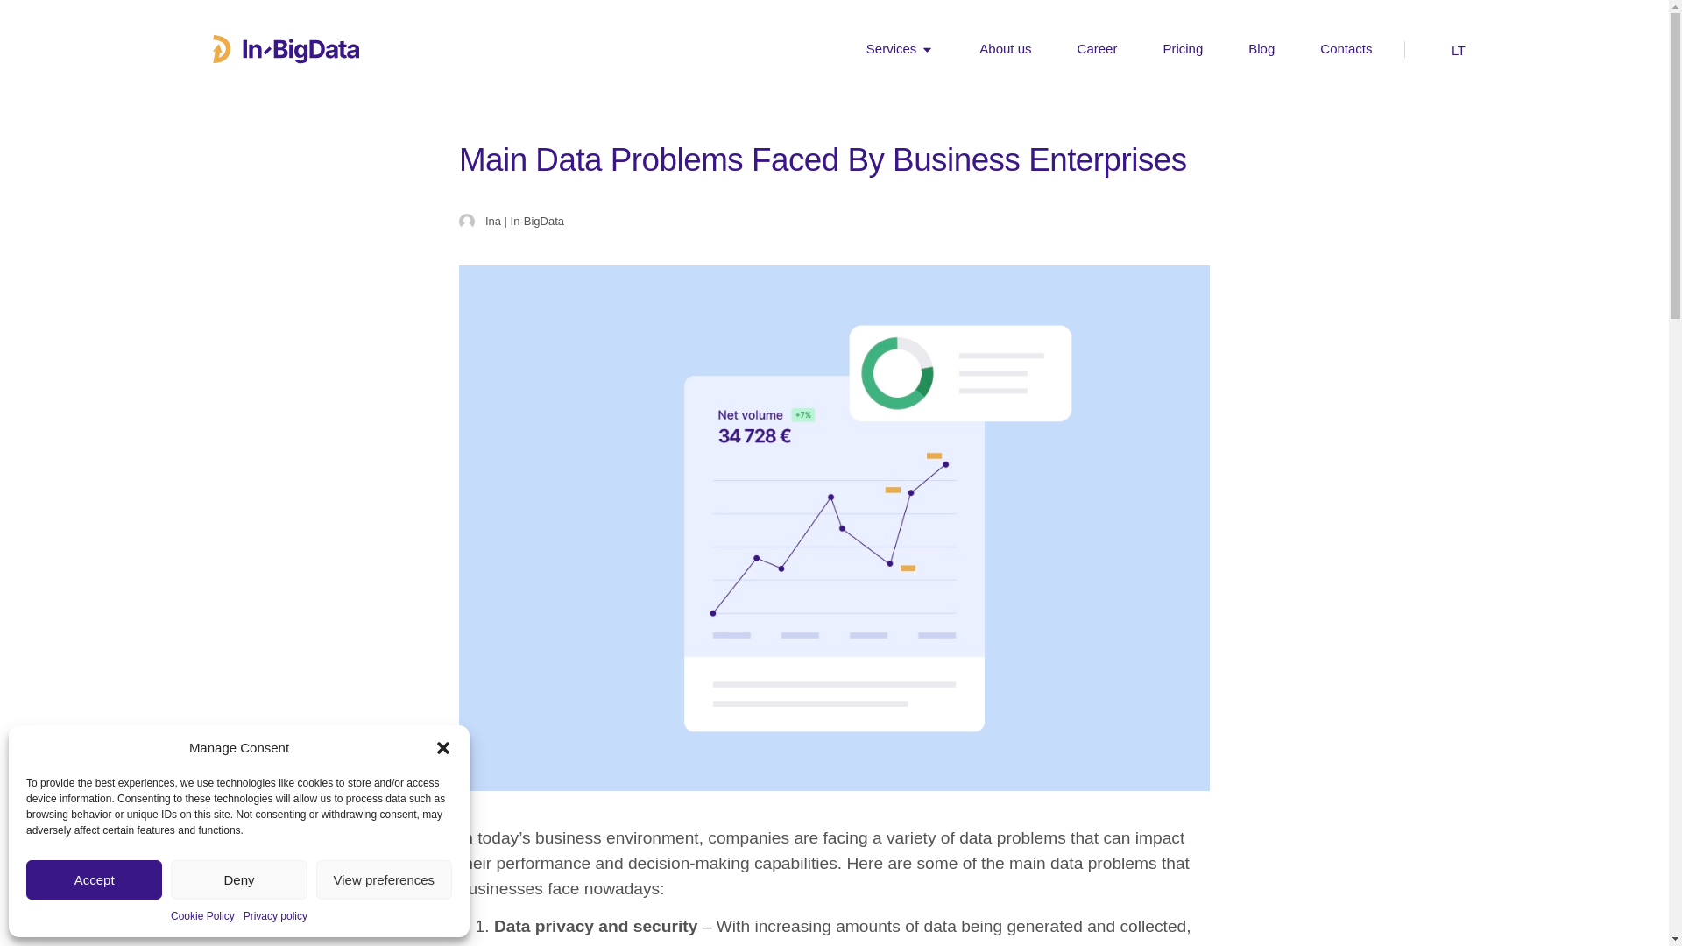 This screenshot has height=946, width=1682. I want to click on Blog, so click(1261, 49).